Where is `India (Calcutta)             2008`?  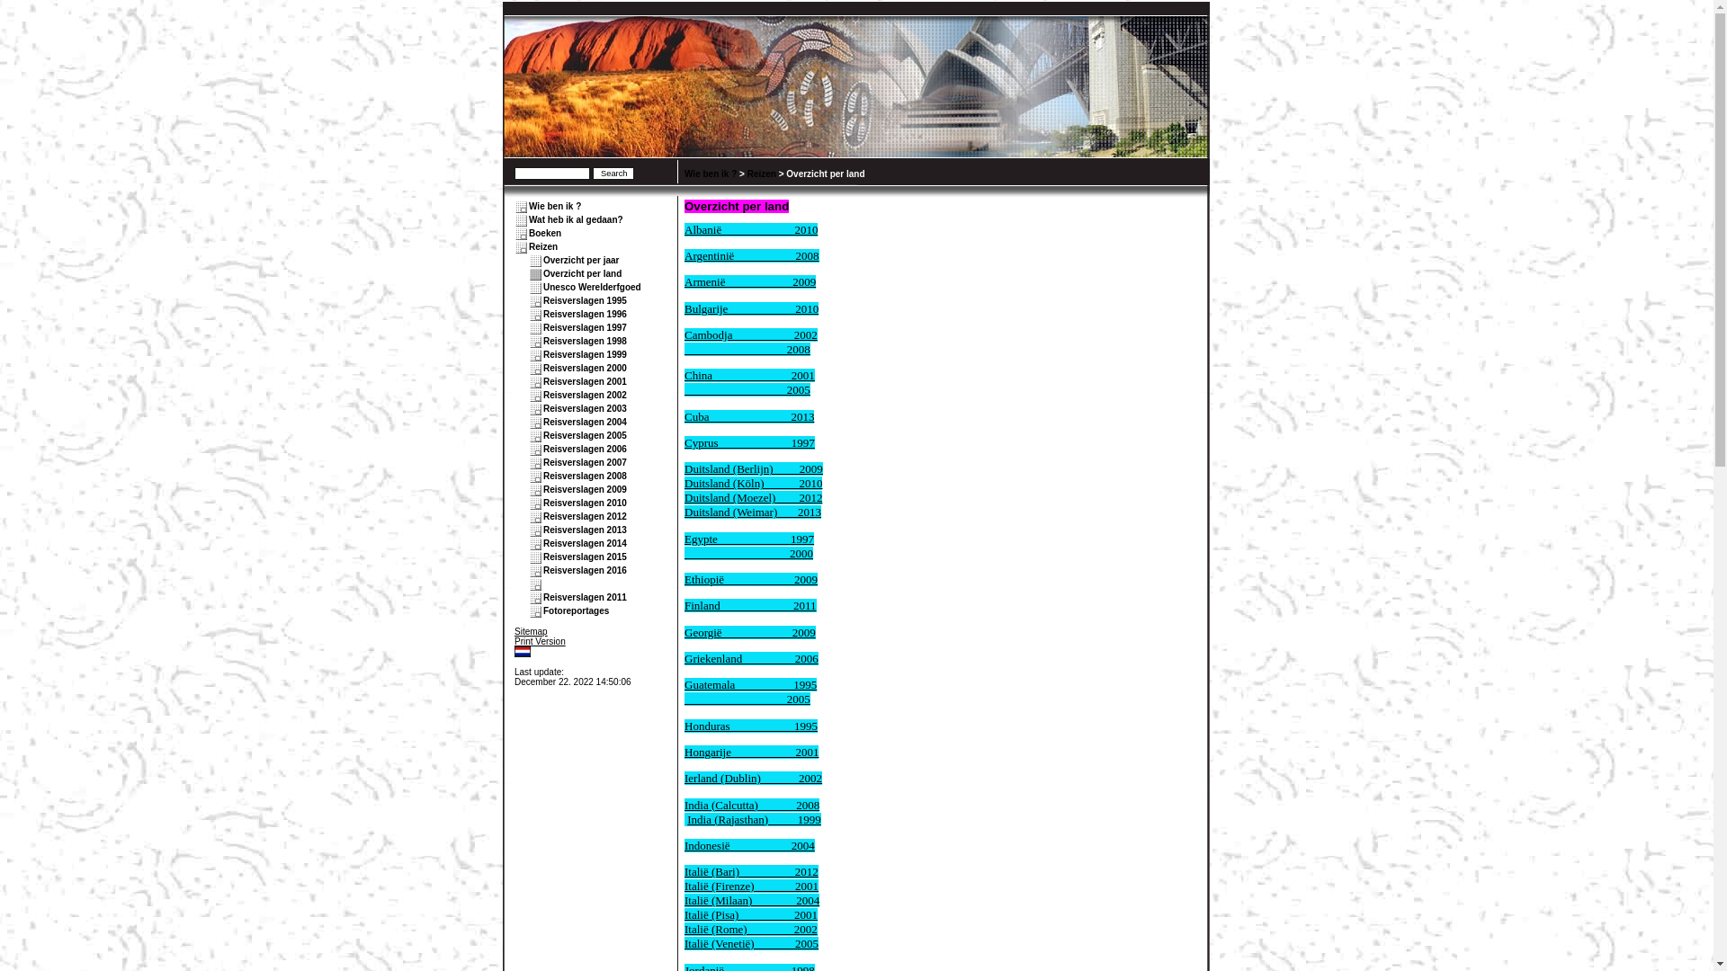
India (Calcutta)             2008 is located at coordinates (752, 806).